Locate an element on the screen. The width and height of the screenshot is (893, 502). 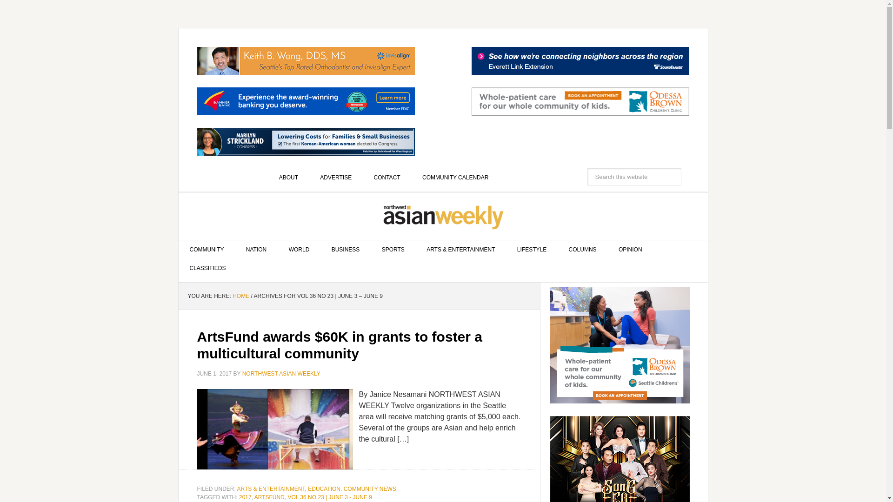
CONTACT is located at coordinates (387, 177).